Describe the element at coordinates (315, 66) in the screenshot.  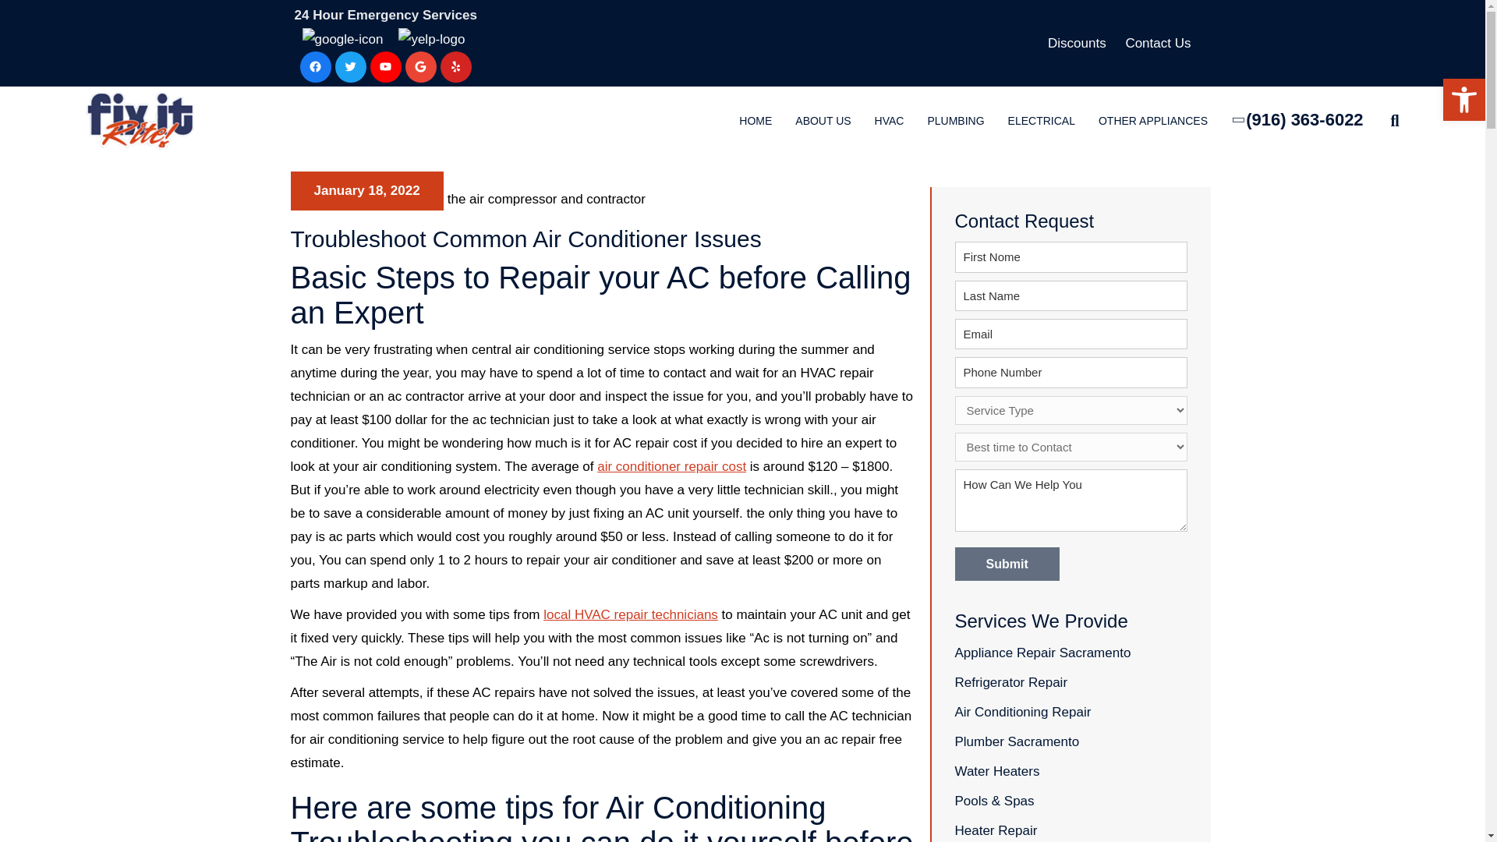
I see `Facebook` at that location.